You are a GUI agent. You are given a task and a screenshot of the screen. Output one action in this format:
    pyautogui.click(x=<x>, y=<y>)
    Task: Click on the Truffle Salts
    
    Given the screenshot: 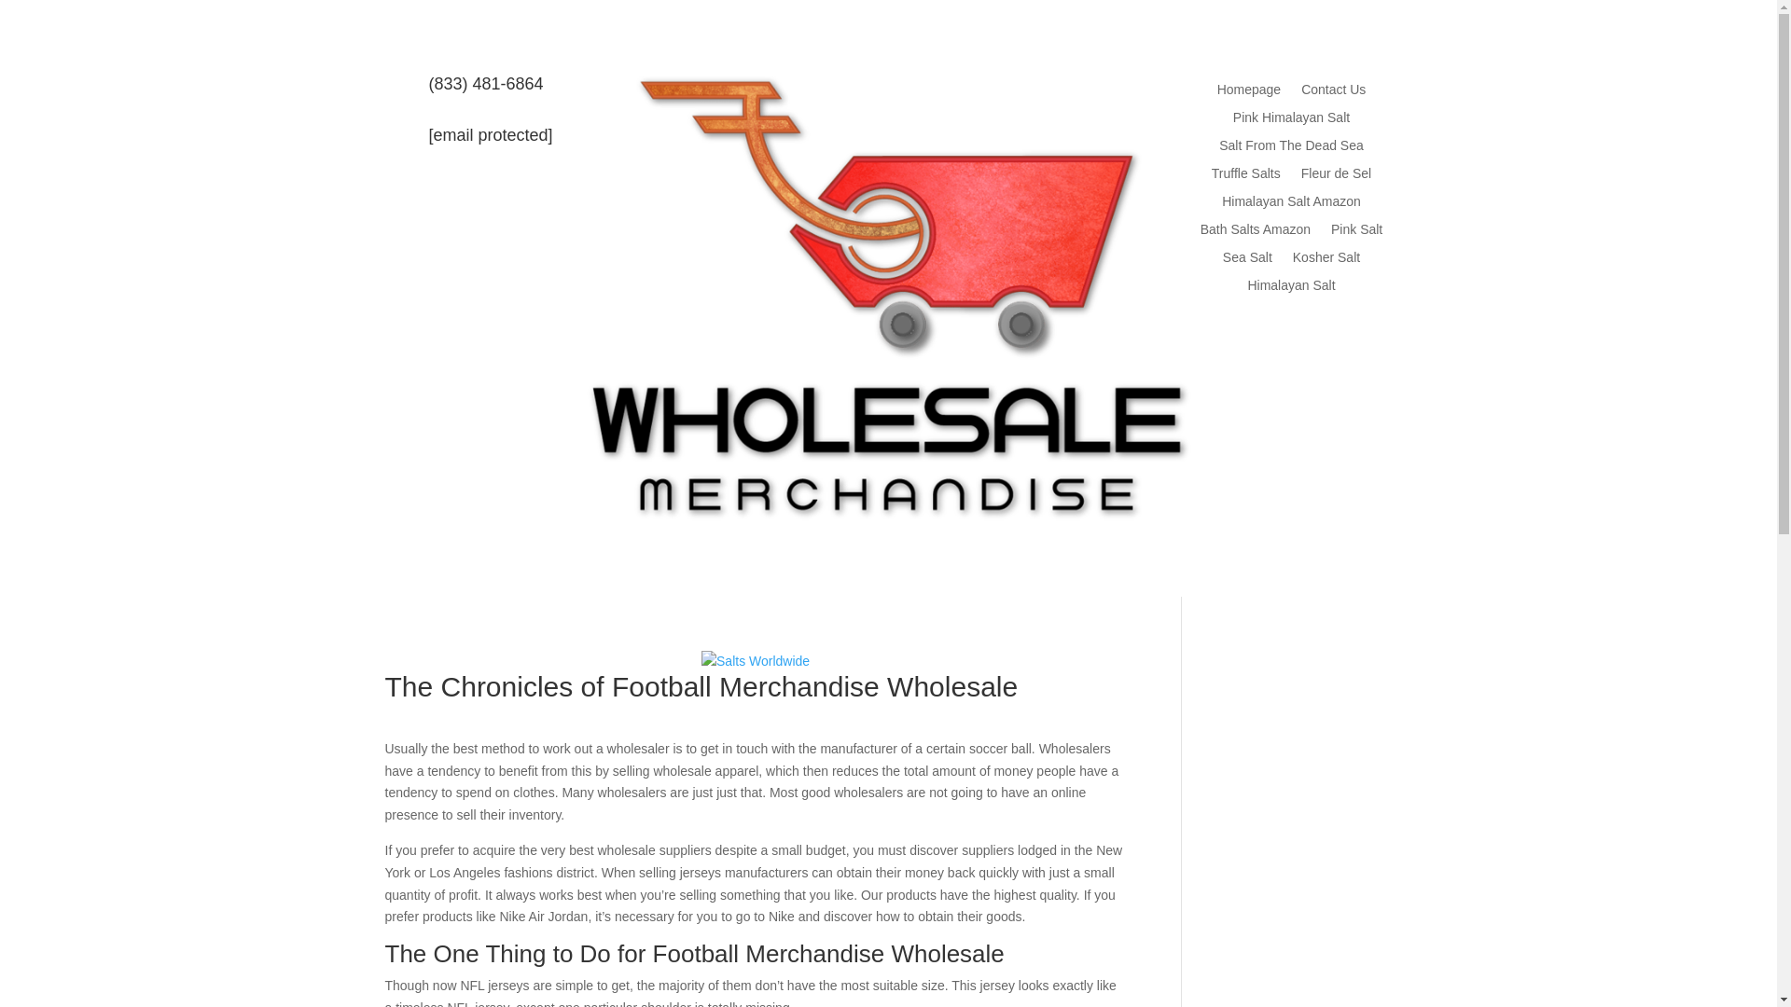 What is the action you would take?
    pyautogui.click(x=1246, y=177)
    